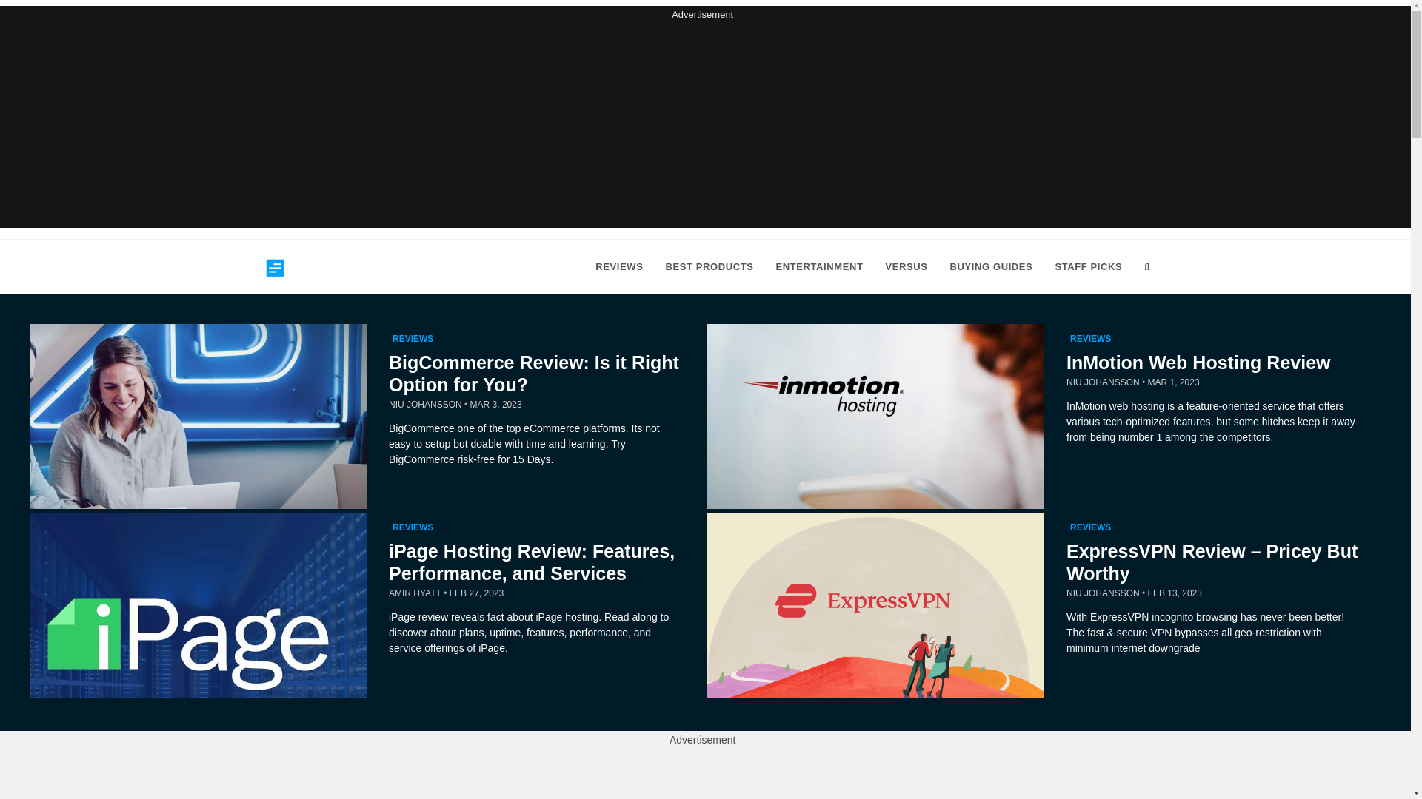 This screenshot has height=799, width=1422. What do you see at coordinates (533, 373) in the screenshot?
I see `BigCommerce Review: Is it Right Option for You?` at bounding box center [533, 373].